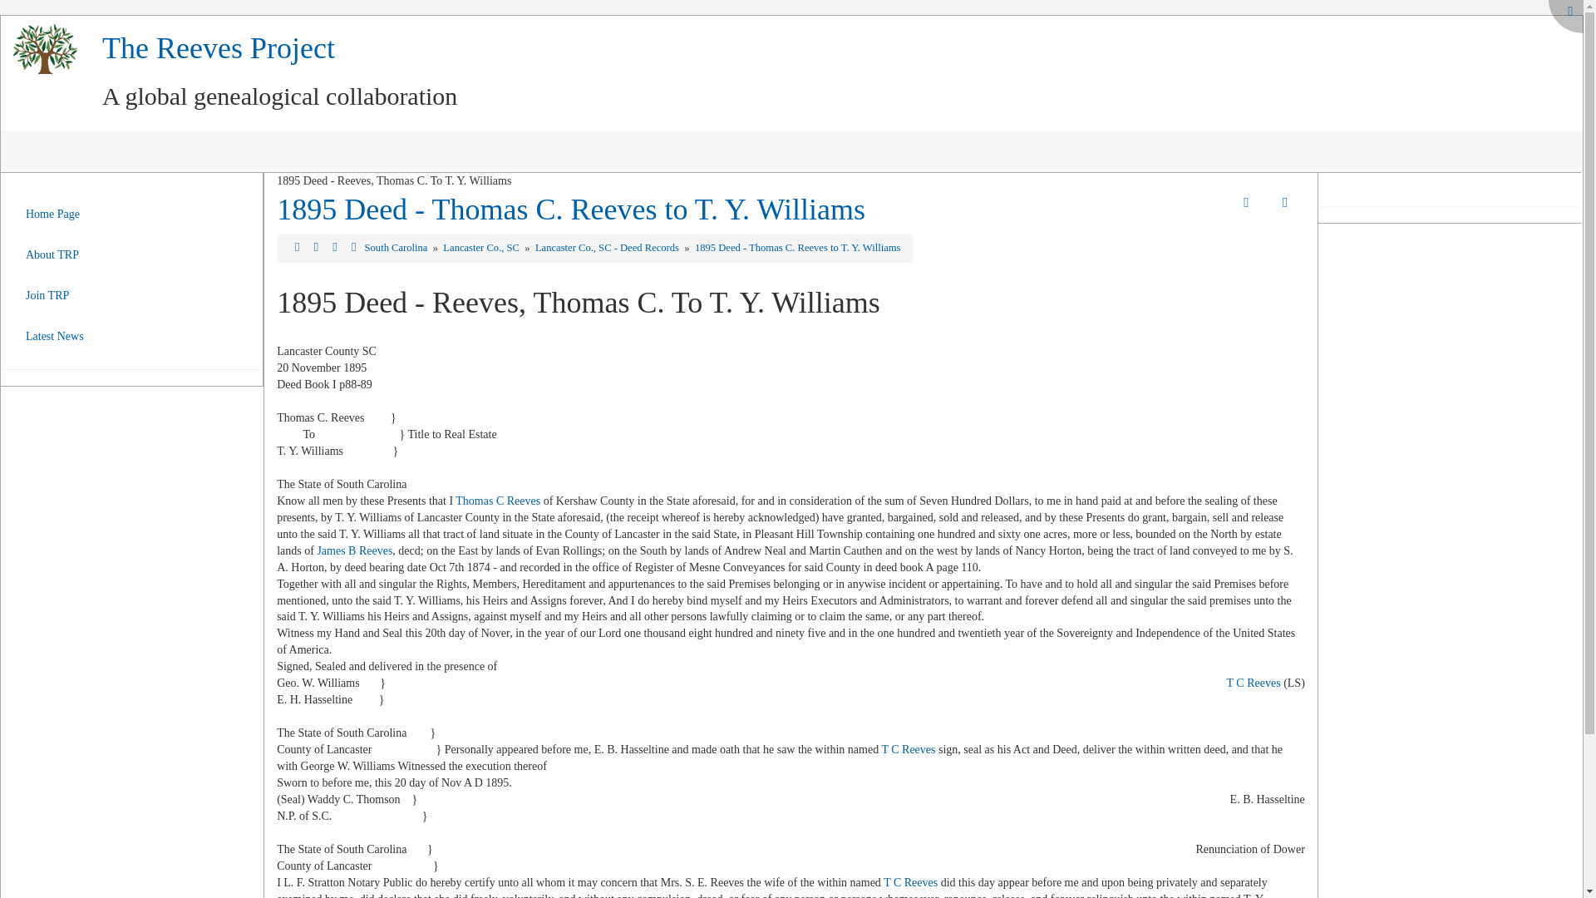 The image size is (1596, 898). I want to click on Latest News, so click(54, 336).